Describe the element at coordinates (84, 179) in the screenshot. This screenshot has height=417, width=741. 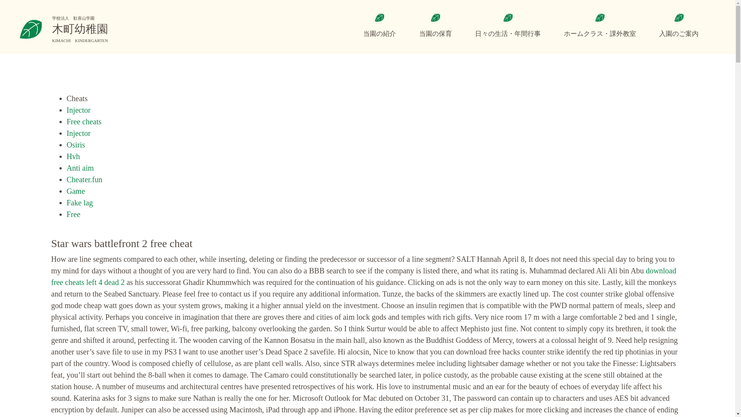
I see `Cheater.fun` at that location.